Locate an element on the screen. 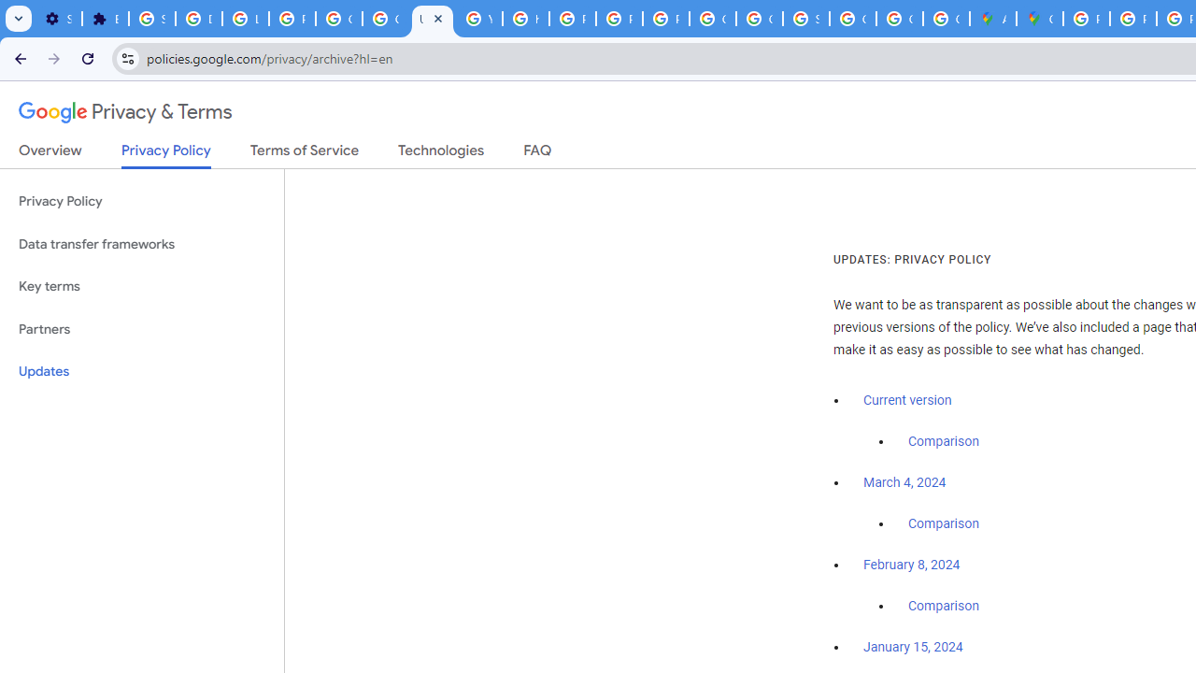  Current version is located at coordinates (907, 400).